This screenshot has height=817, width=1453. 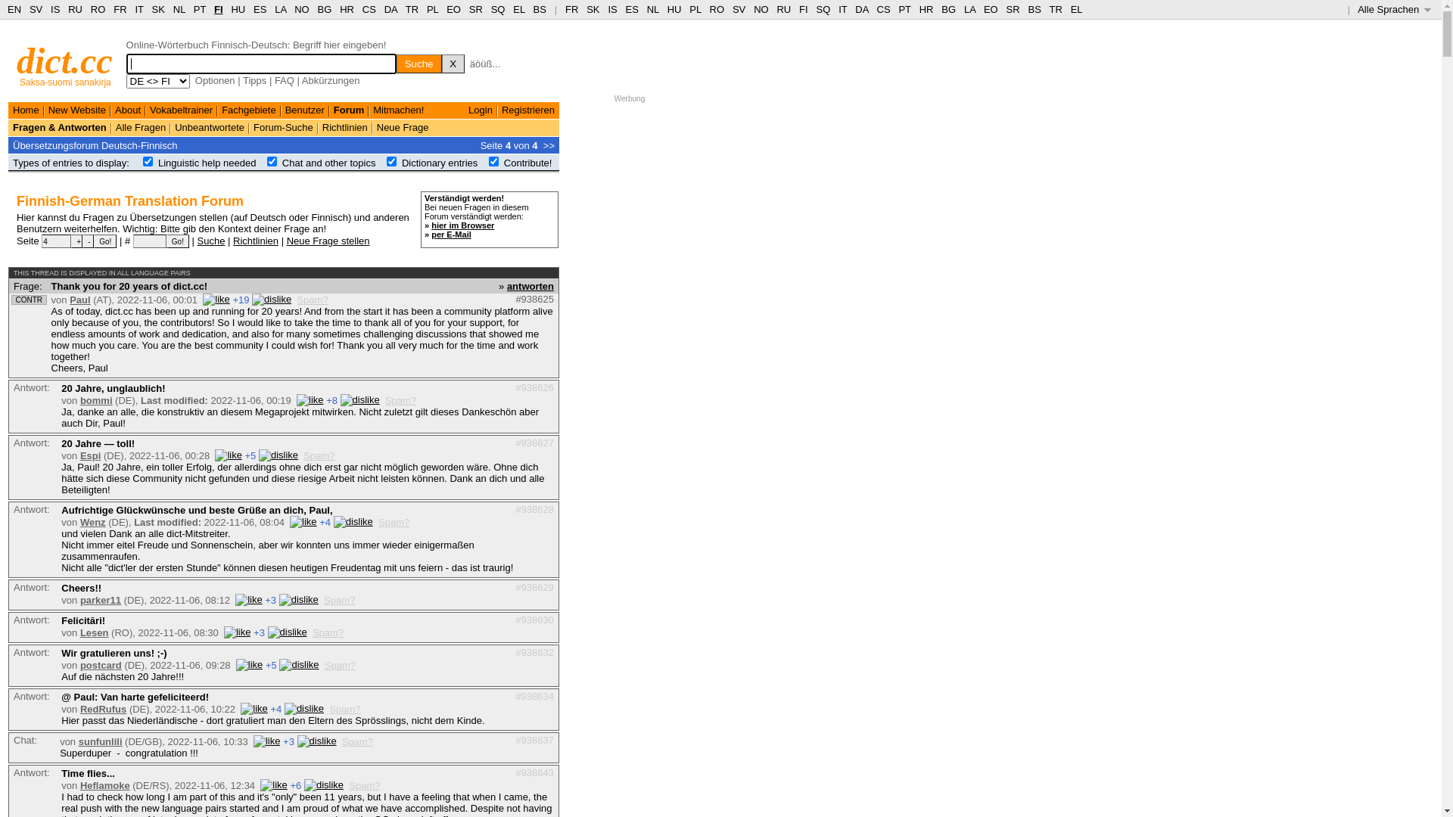 What do you see at coordinates (357, 741) in the screenshot?
I see `Spam?` at bounding box center [357, 741].